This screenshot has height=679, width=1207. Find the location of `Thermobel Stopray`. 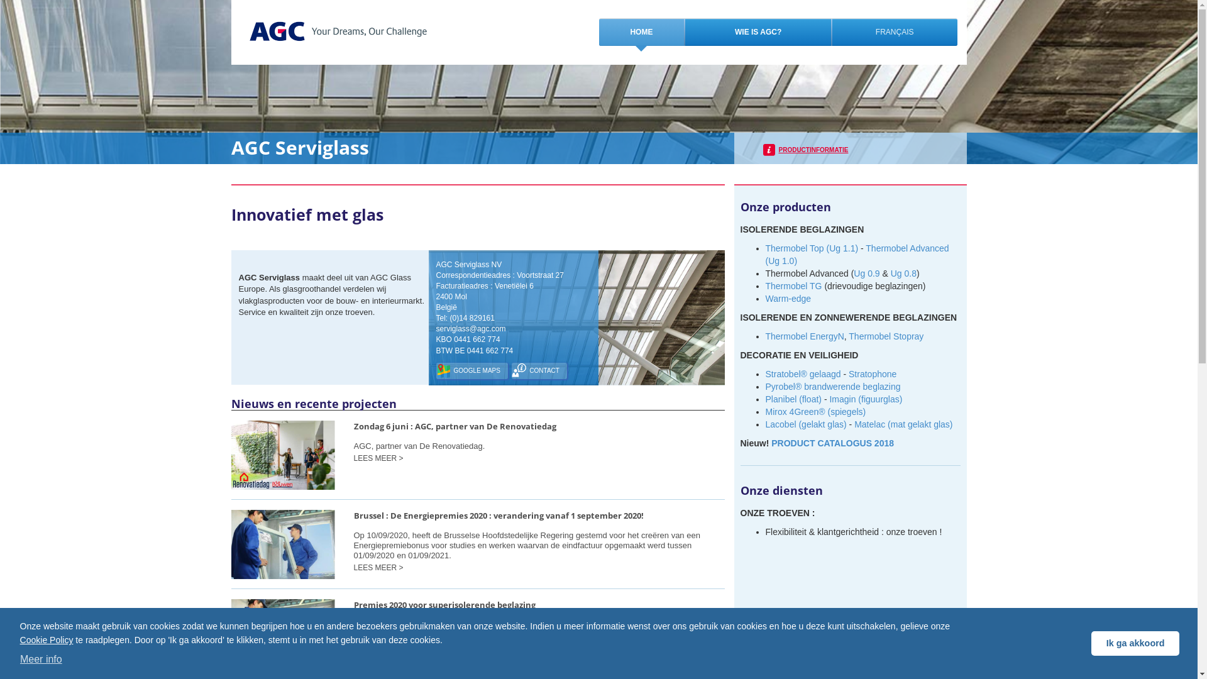

Thermobel Stopray is located at coordinates (886, 336).